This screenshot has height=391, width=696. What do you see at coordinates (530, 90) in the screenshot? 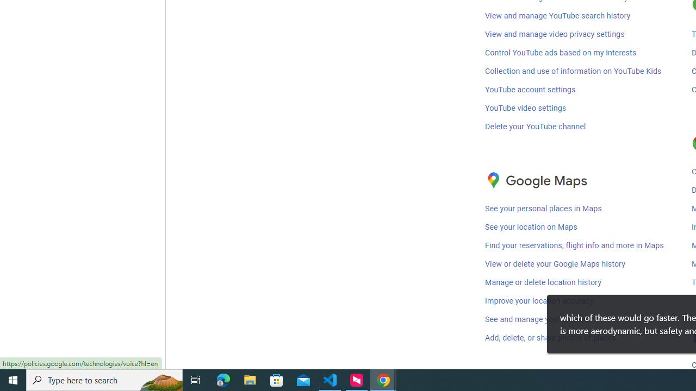
I see `YouTube account settings` at bounding box center [530, 90].